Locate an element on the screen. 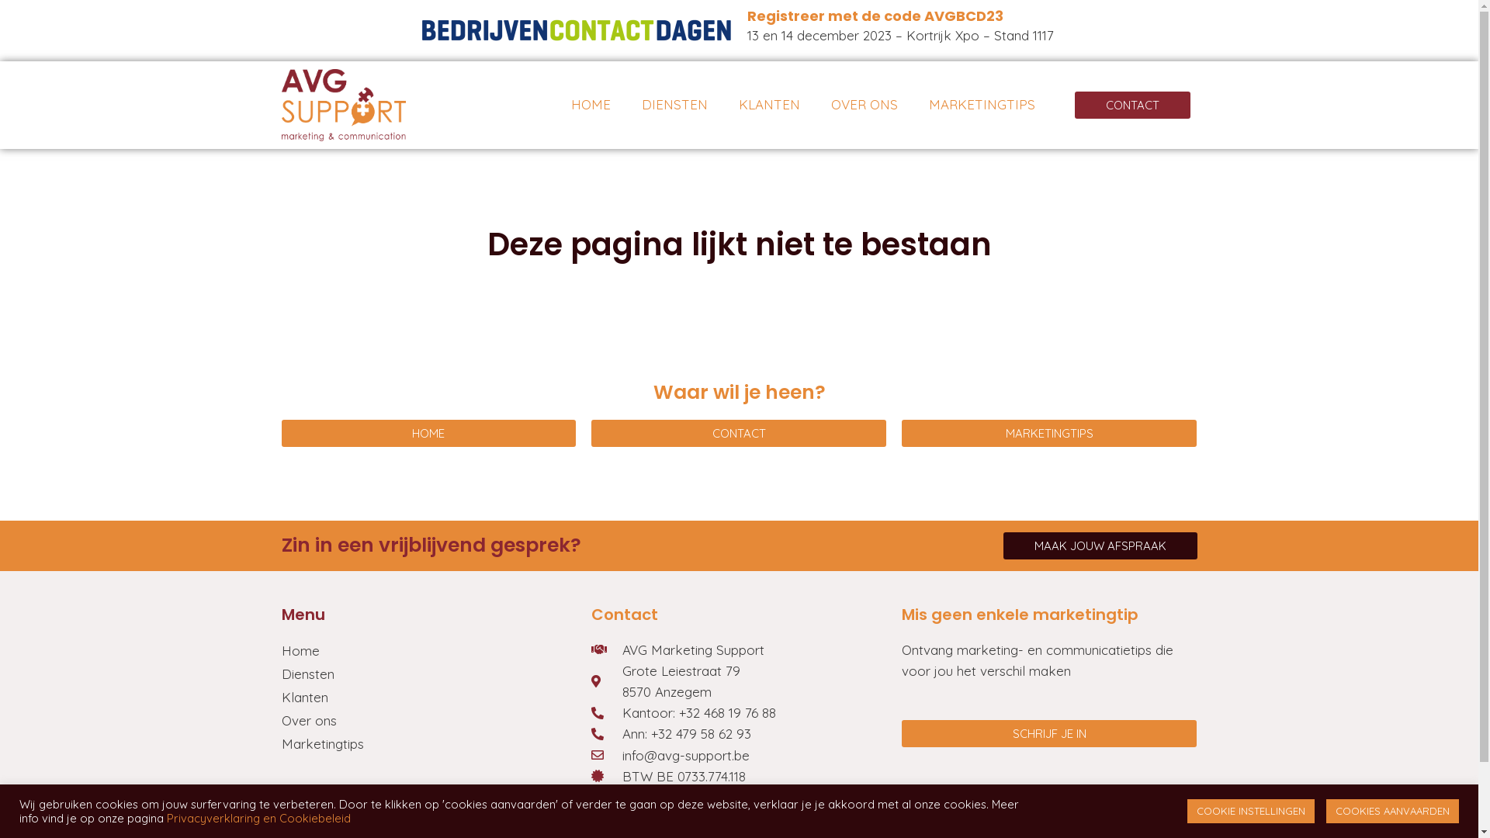 This screenshot has width=1490, height=838. Whatsapp is located at coordinates (702, 816).